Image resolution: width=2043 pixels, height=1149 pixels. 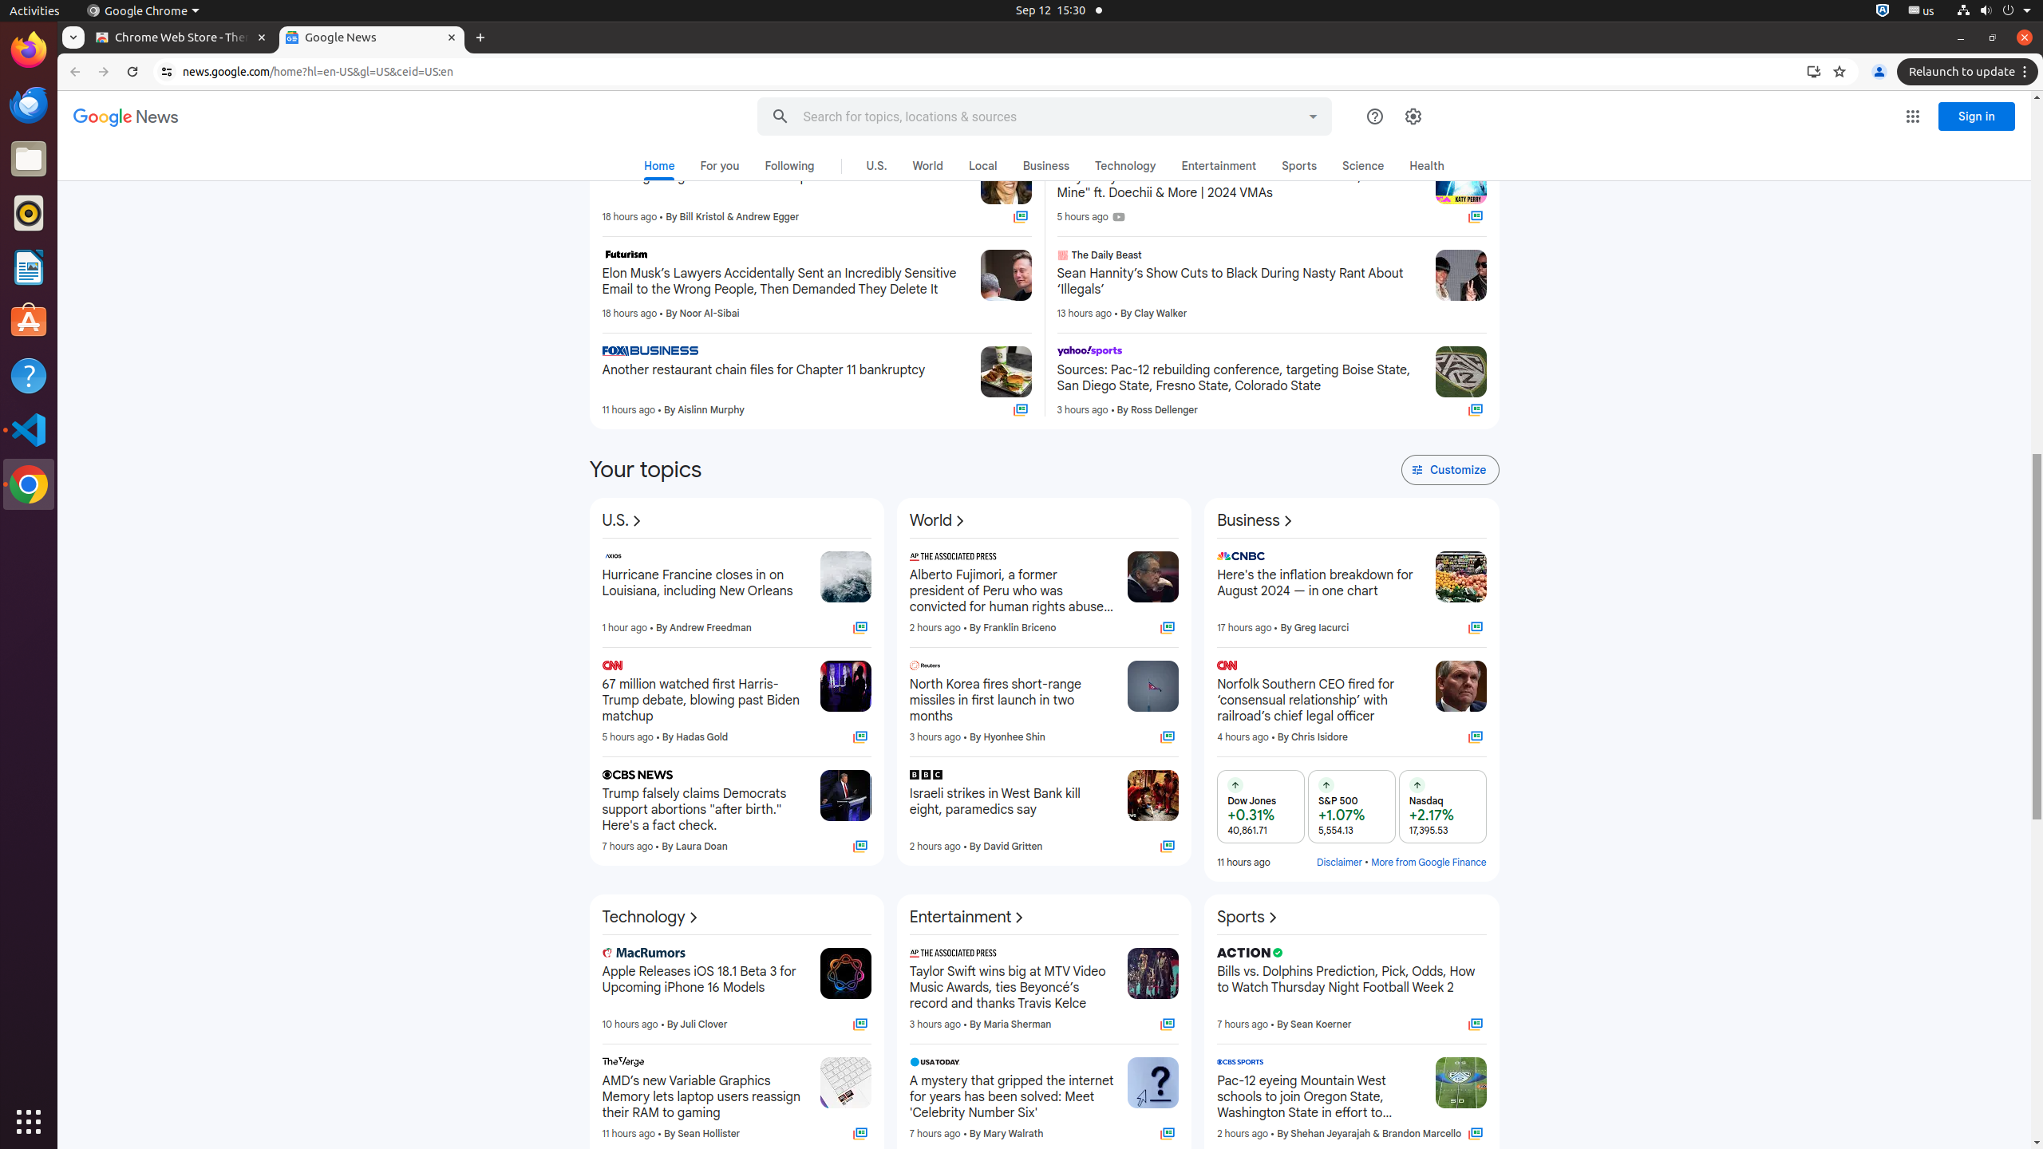 What do you see at coordinates (1046, 166) in the screenshot?
I see `Business` at bounding box center [1046, 166].